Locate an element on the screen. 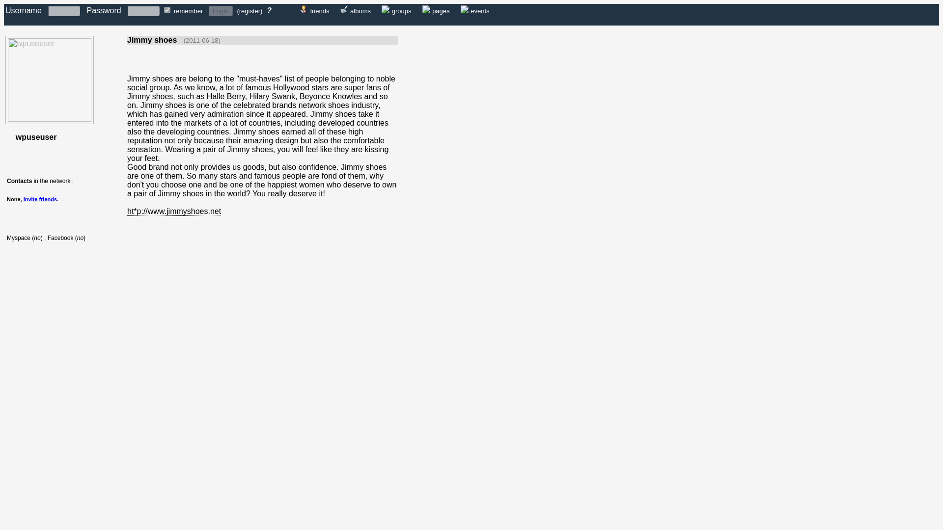 This screenshot has width=943, height=530. albums is located at coordinates (360, 10).